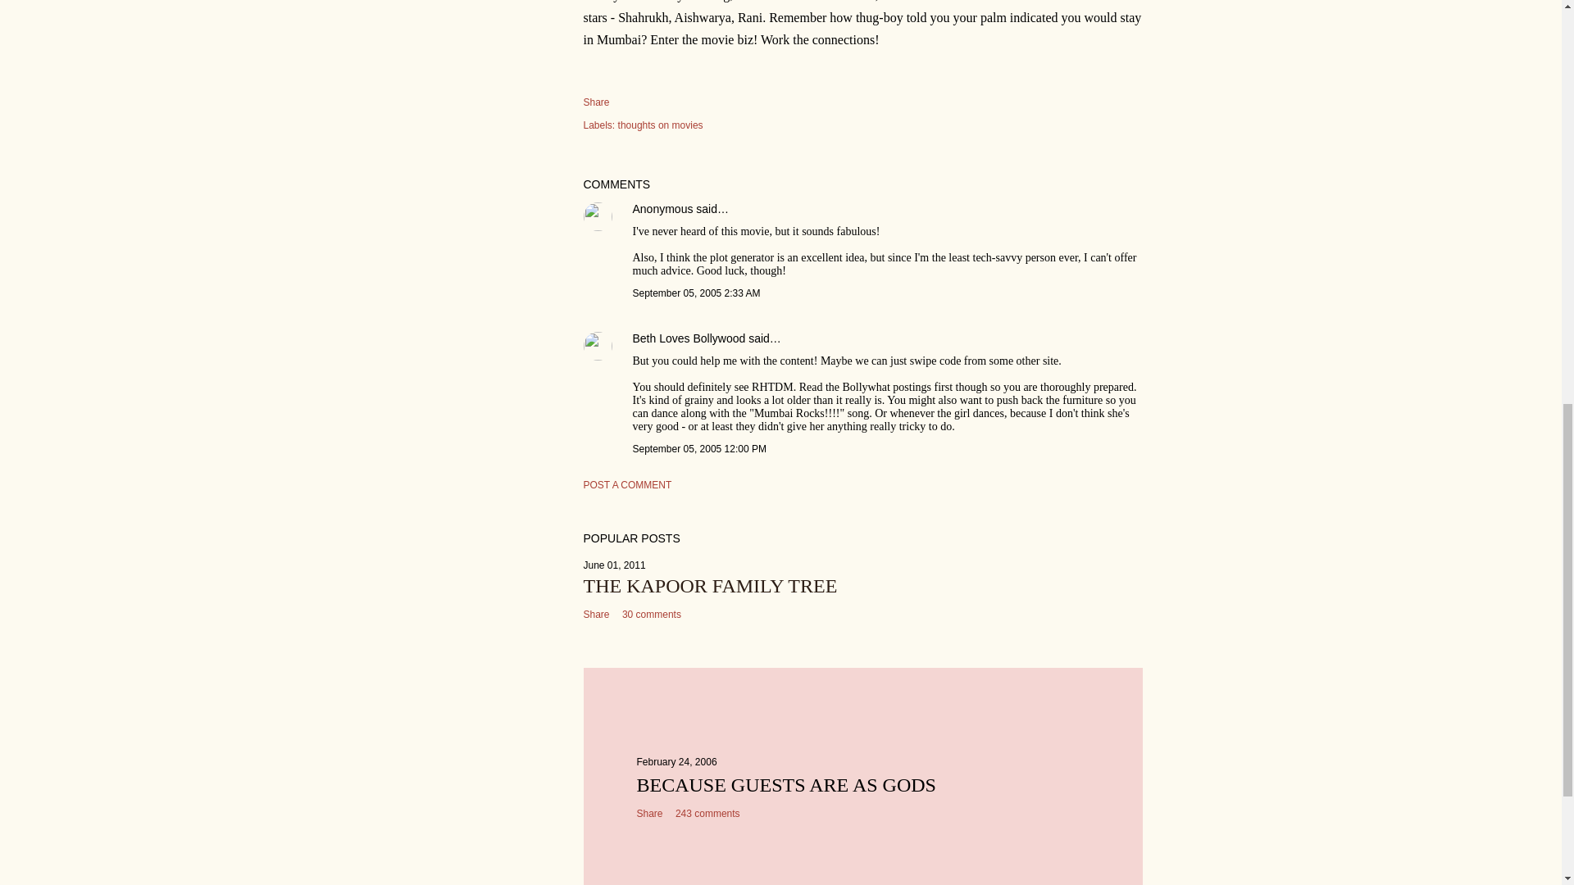 The image size is (1574, 885). What do you see at coordinates (615, 565) in the screenshot?
I see `June 01, 2011` at bounding box center [615, 565].